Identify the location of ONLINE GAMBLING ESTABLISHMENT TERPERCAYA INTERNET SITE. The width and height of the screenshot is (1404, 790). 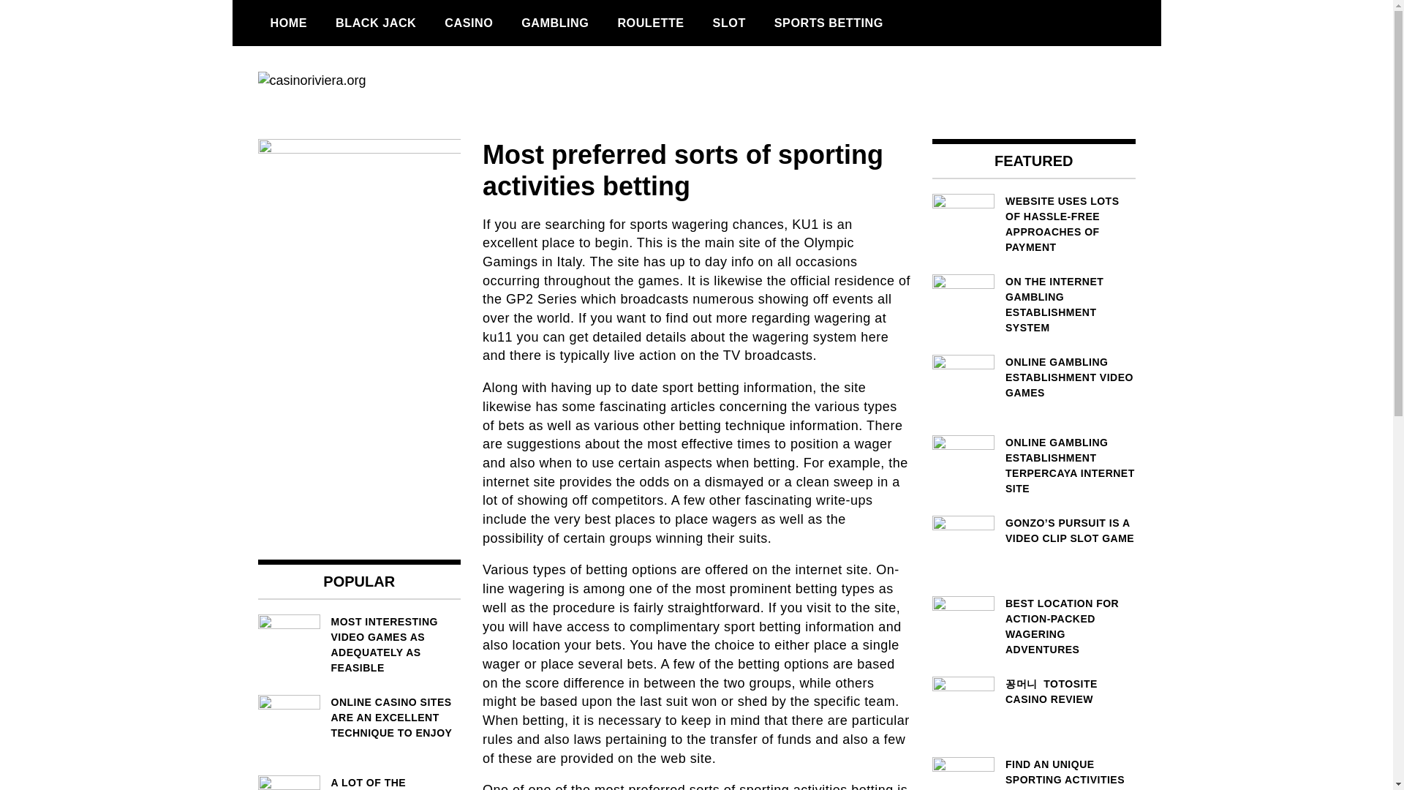
(1034, 466).